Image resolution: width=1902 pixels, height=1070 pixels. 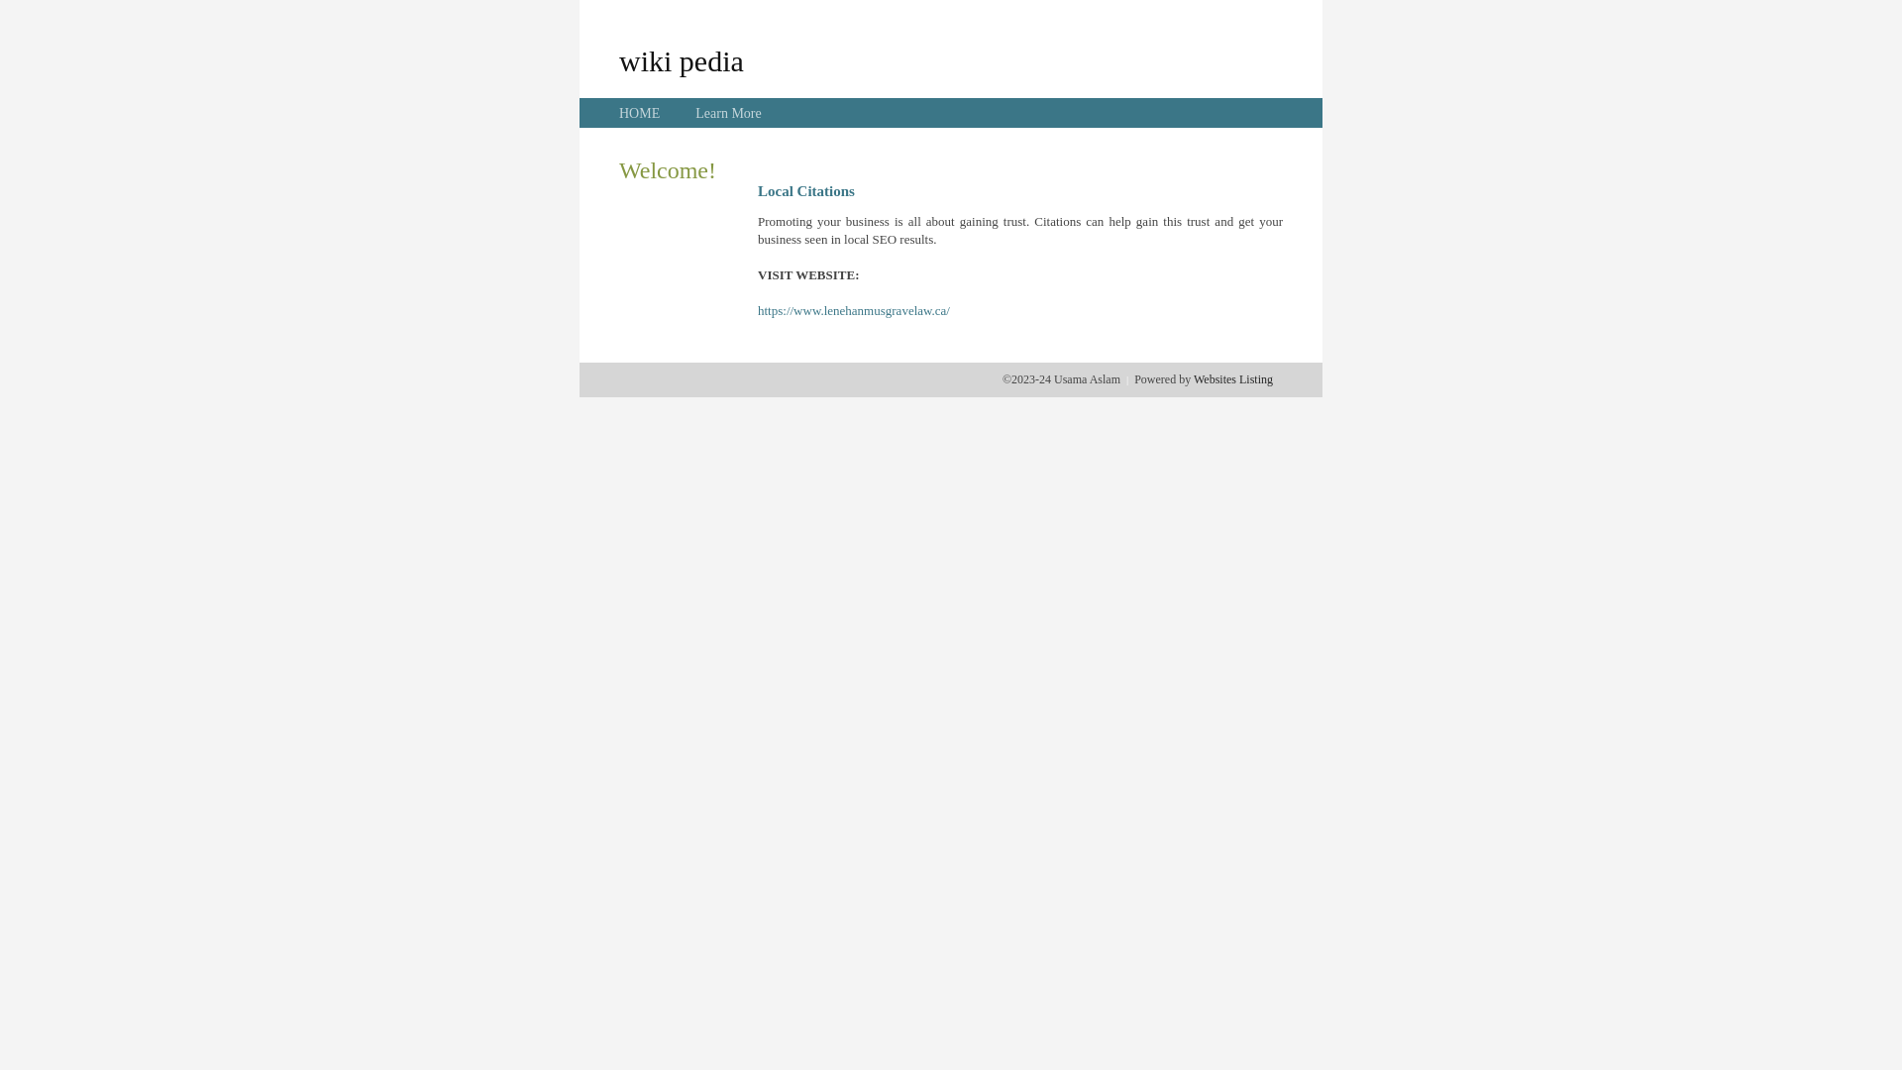 I want to click on wiki pedia, so click(x=682, y=60).